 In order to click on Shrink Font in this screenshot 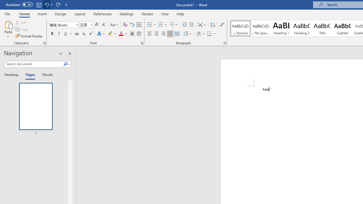, I will do `click(104, 25)`.